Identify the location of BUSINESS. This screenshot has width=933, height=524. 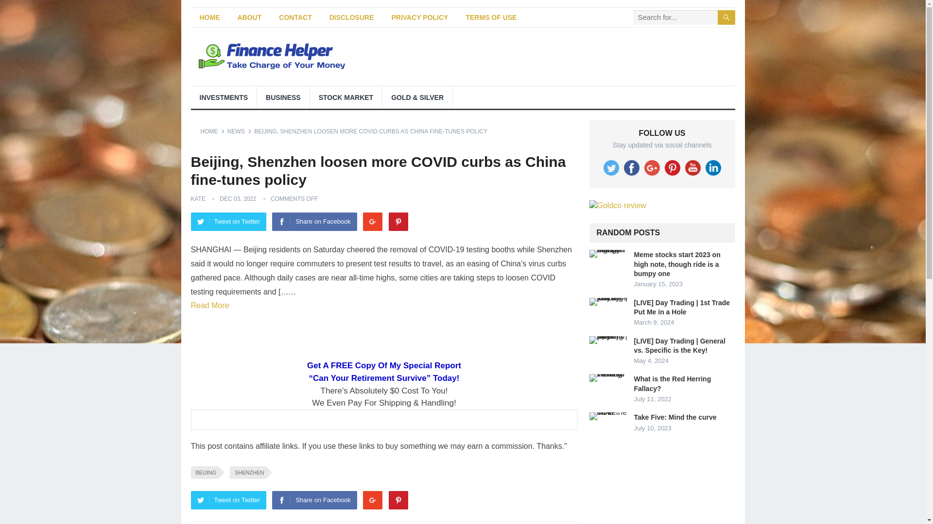
(283, 97).